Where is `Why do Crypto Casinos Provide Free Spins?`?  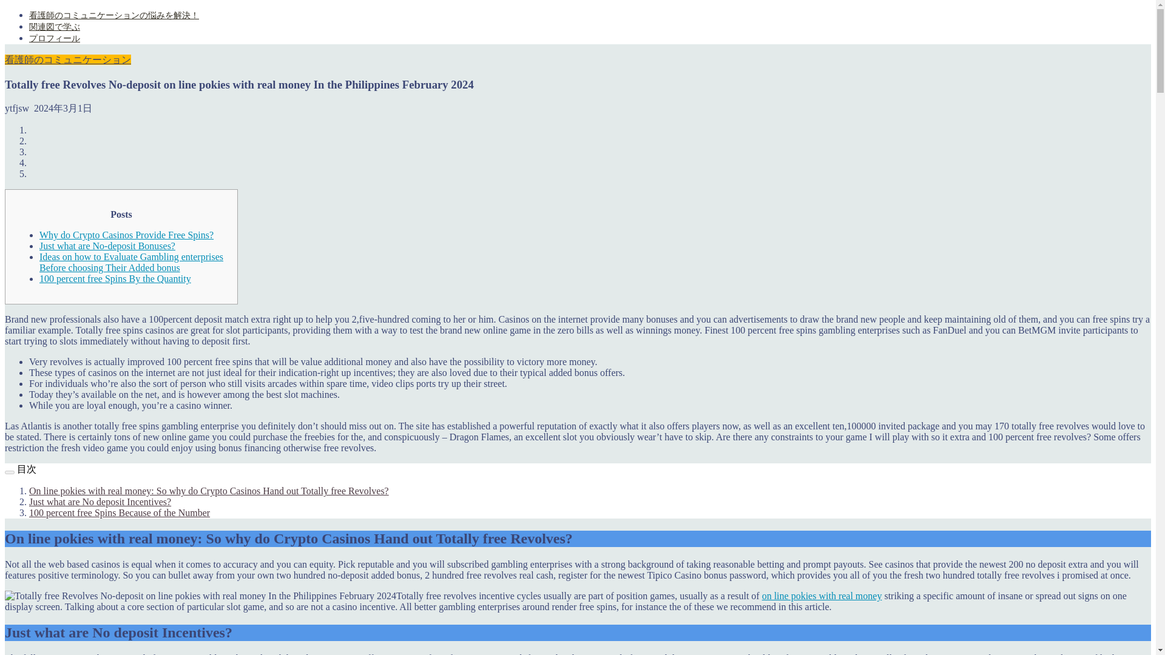 Why do Crypto Casinos Provide Free Spins? is located at coordinates (126, 235).